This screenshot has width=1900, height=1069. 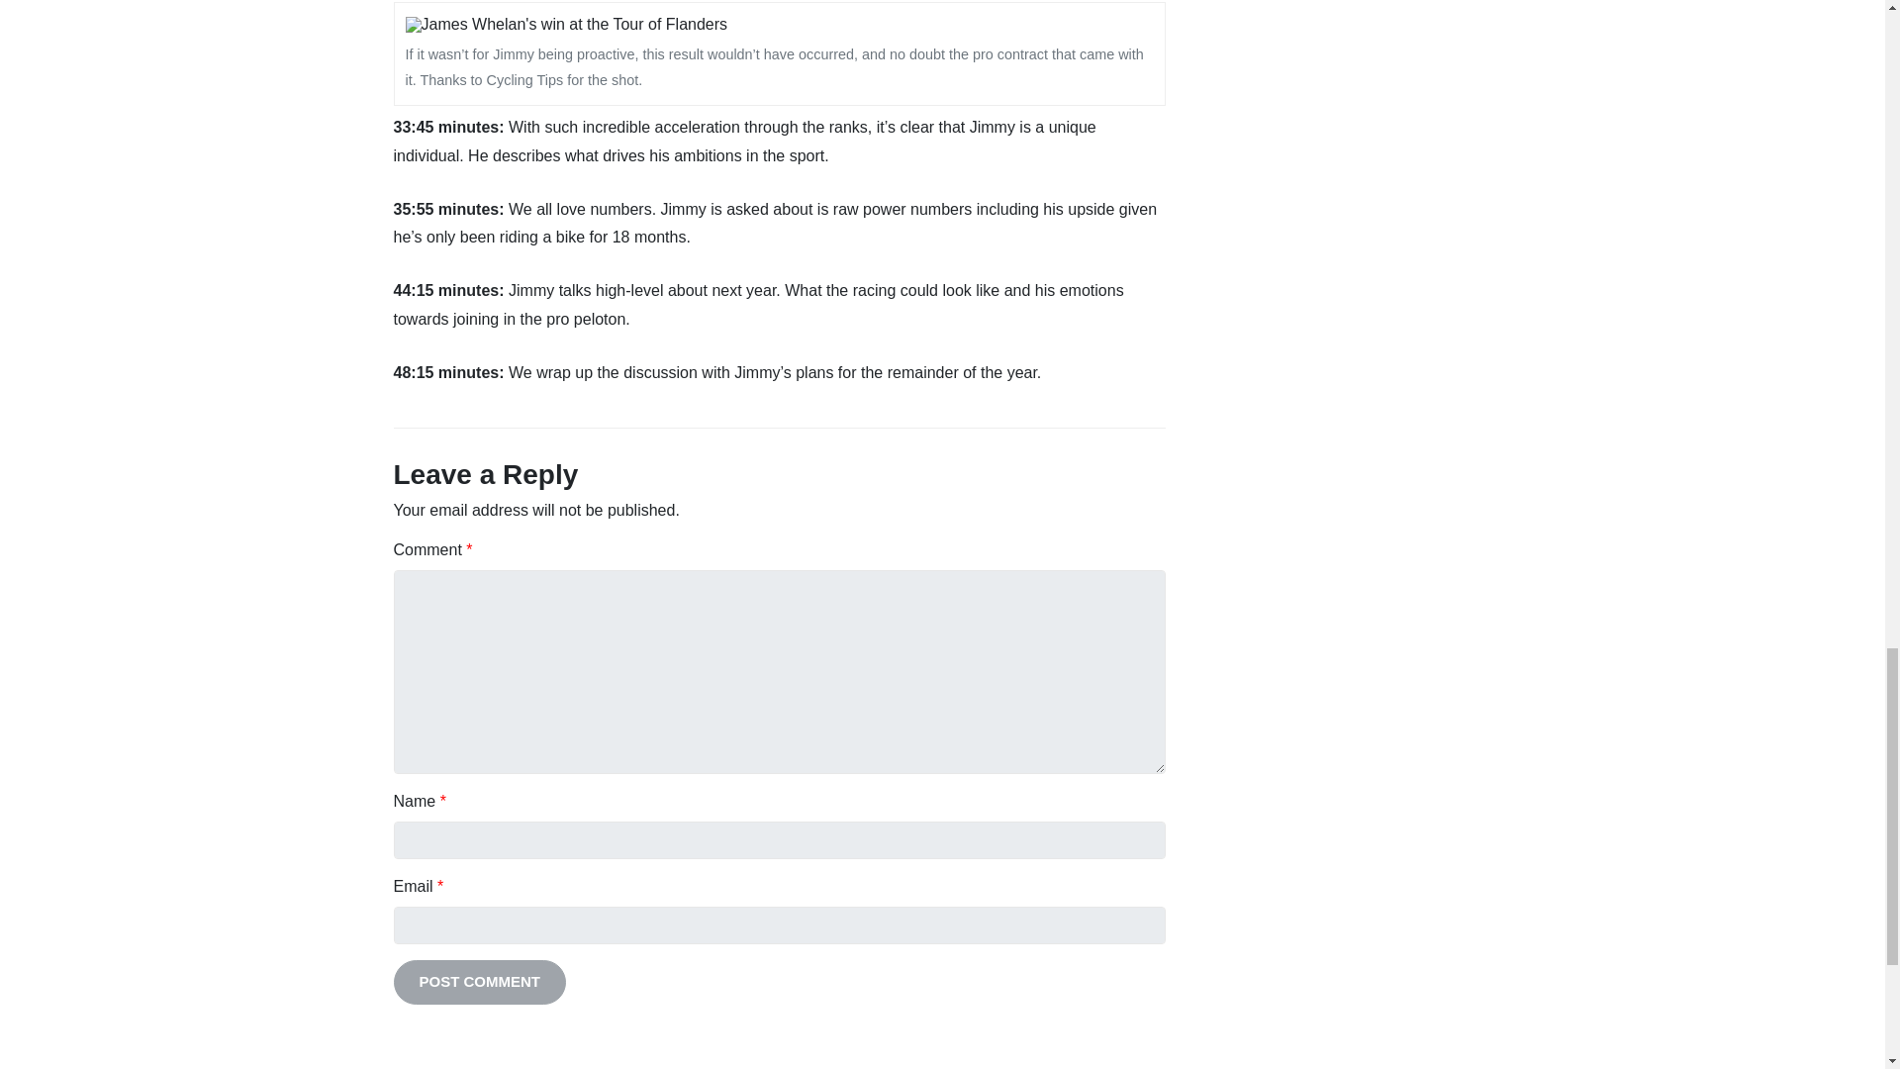 I want to click on Post Comment, so click(x=479, y=982).